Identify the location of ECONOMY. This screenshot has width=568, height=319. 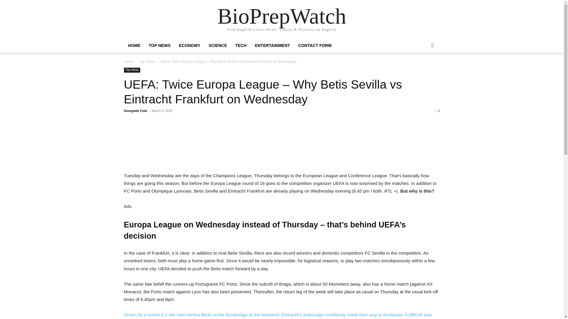
(190, 45).